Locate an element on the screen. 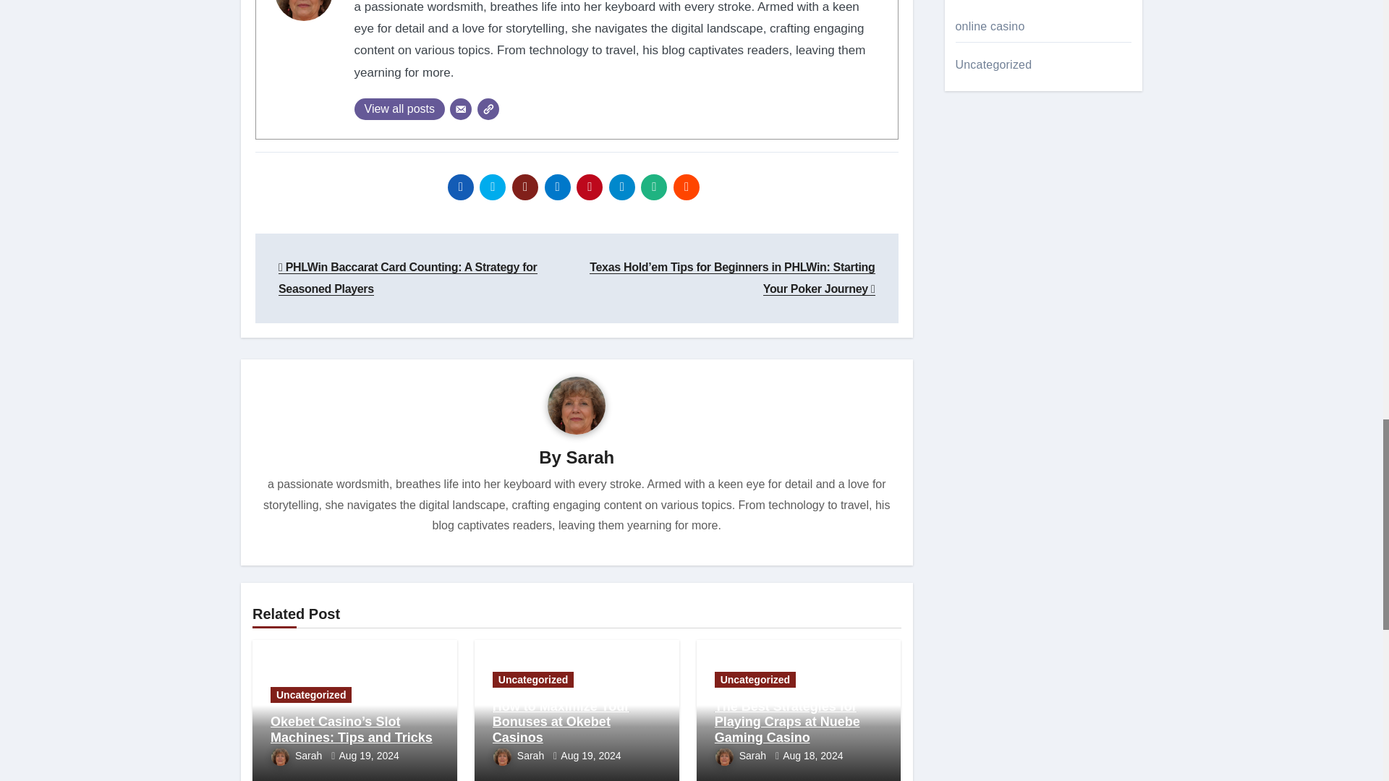 The width and height of the screenshot is (1389, 781). Uncategorized is located at coordinates (311, 695).